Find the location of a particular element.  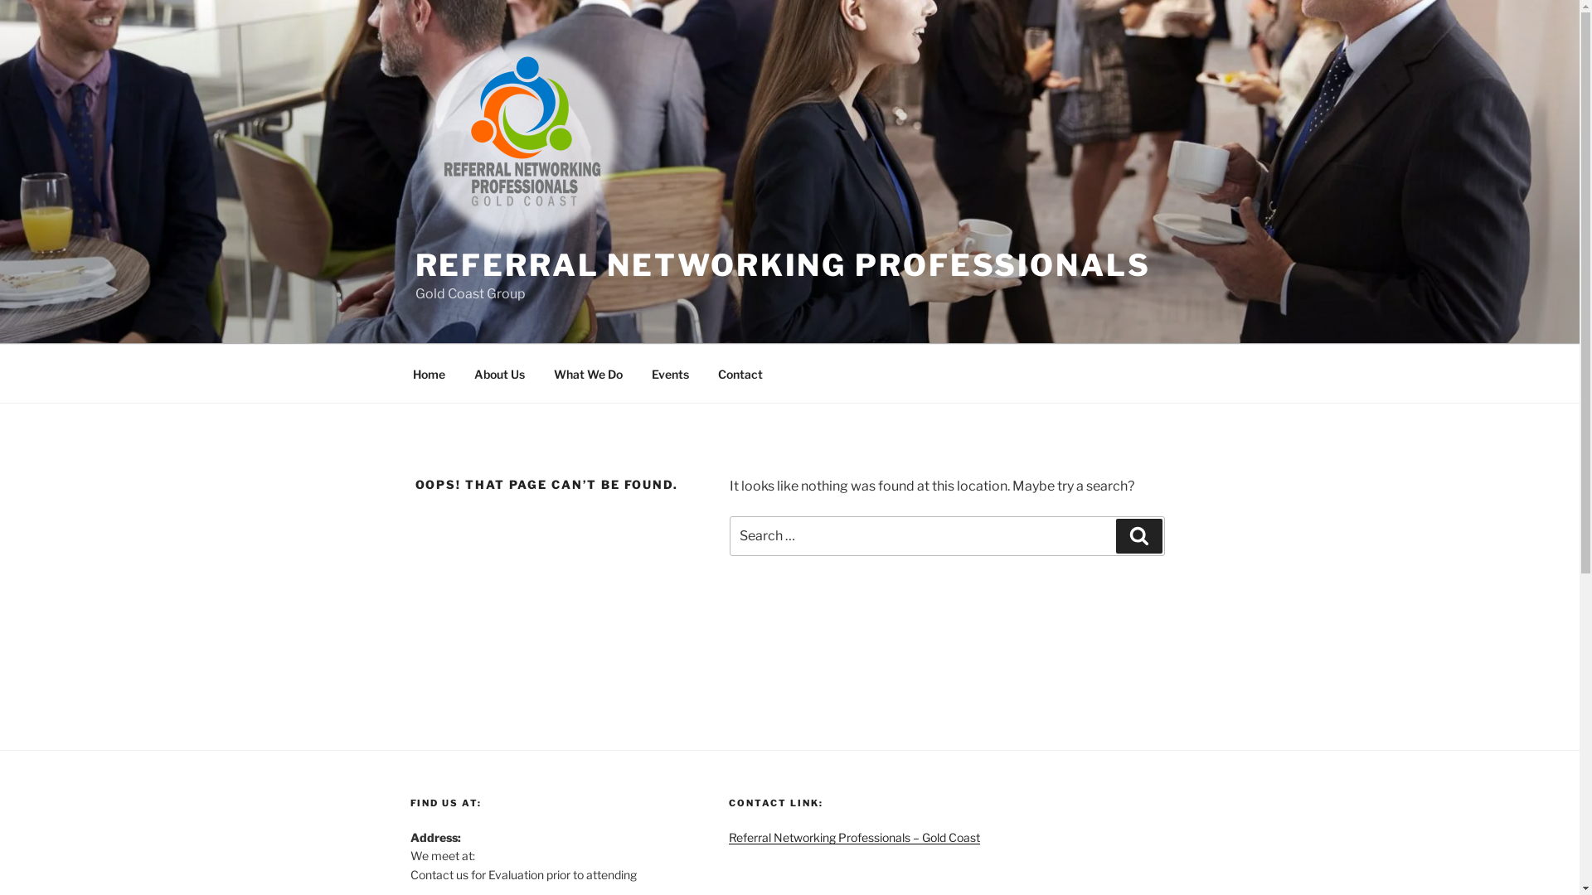

Home is located at coordinates (429, 373).